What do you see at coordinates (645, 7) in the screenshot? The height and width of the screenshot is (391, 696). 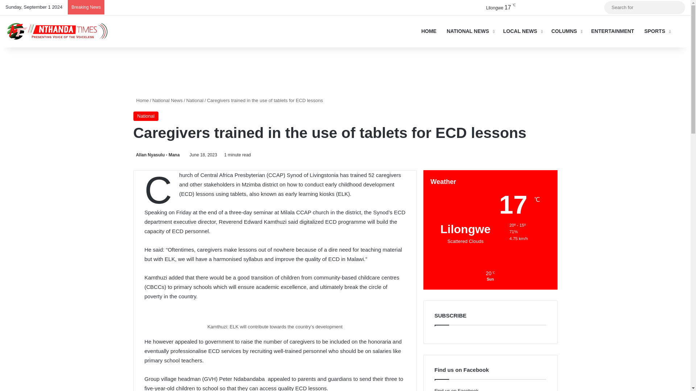 I see `Search for` at bounding box center [645, 7].